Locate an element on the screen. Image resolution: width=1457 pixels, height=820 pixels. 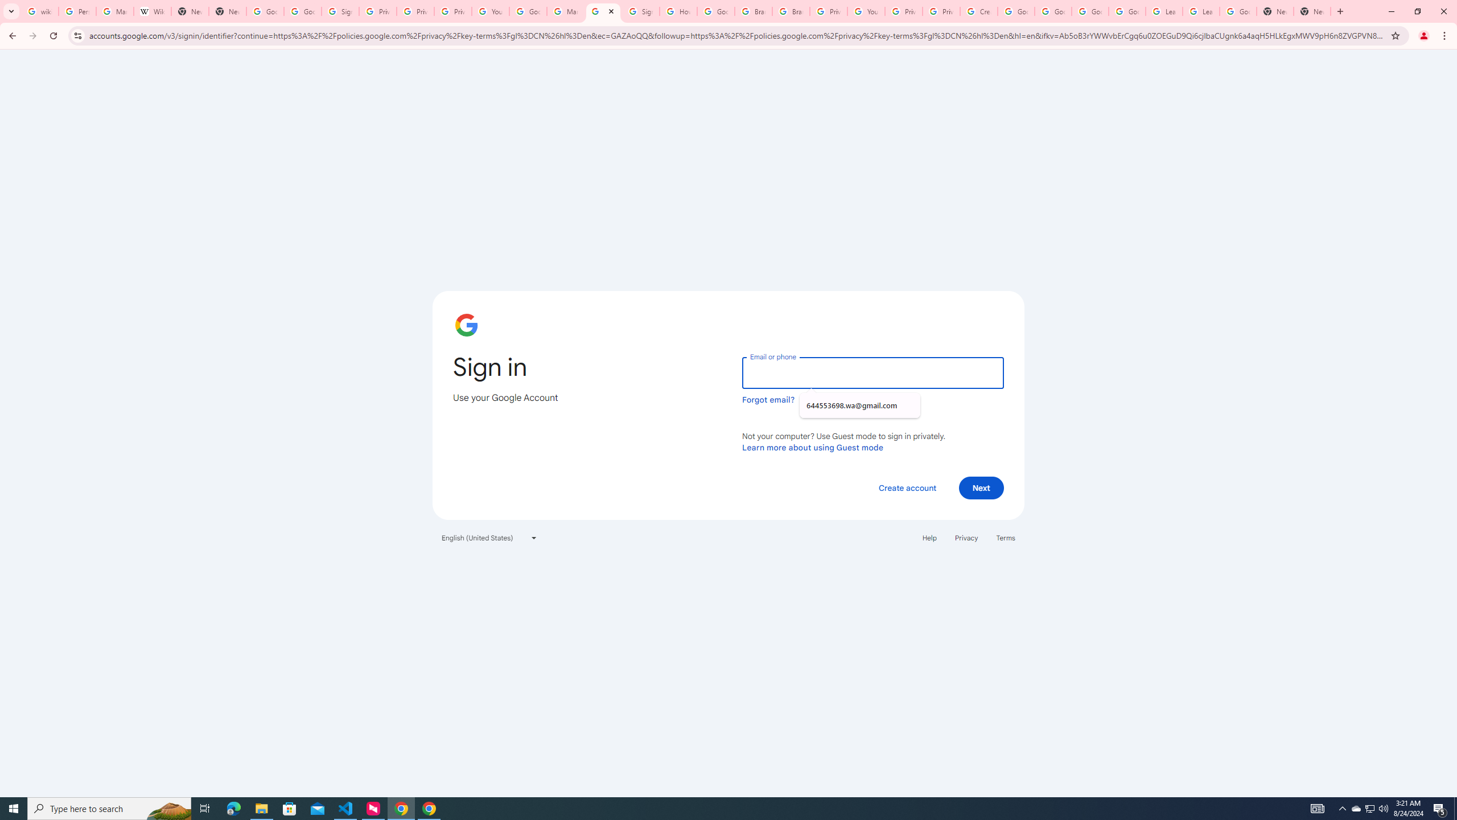
Google Account Help is located at coordinates (1053, 11).